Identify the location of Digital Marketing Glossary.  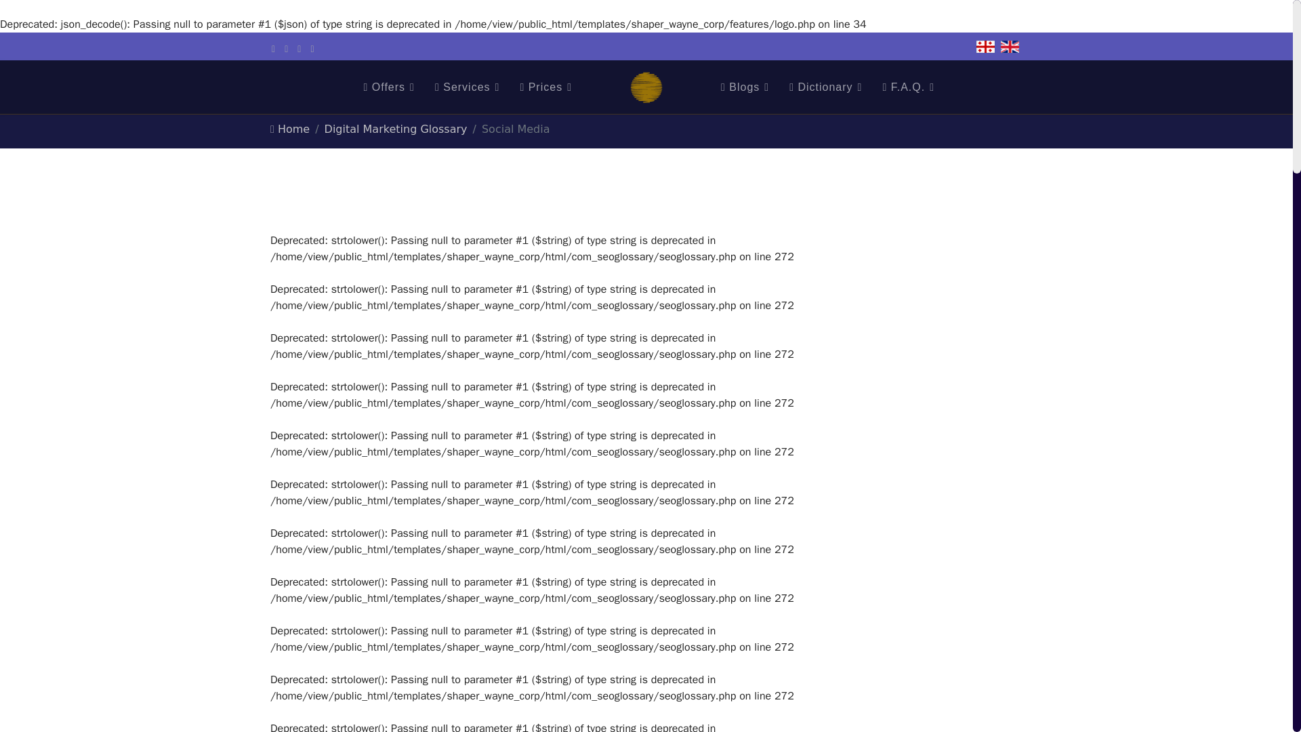
(396, 129).